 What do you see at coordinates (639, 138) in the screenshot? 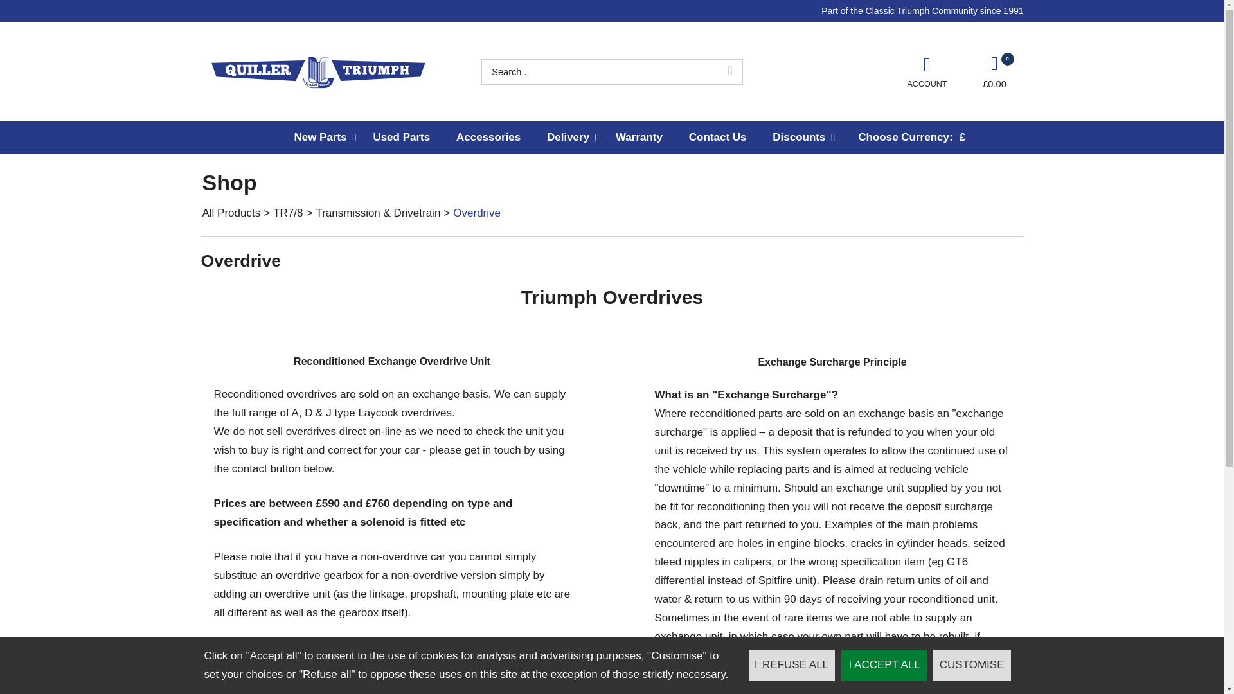
I see `Warranty` at bounding box center [639, 138].